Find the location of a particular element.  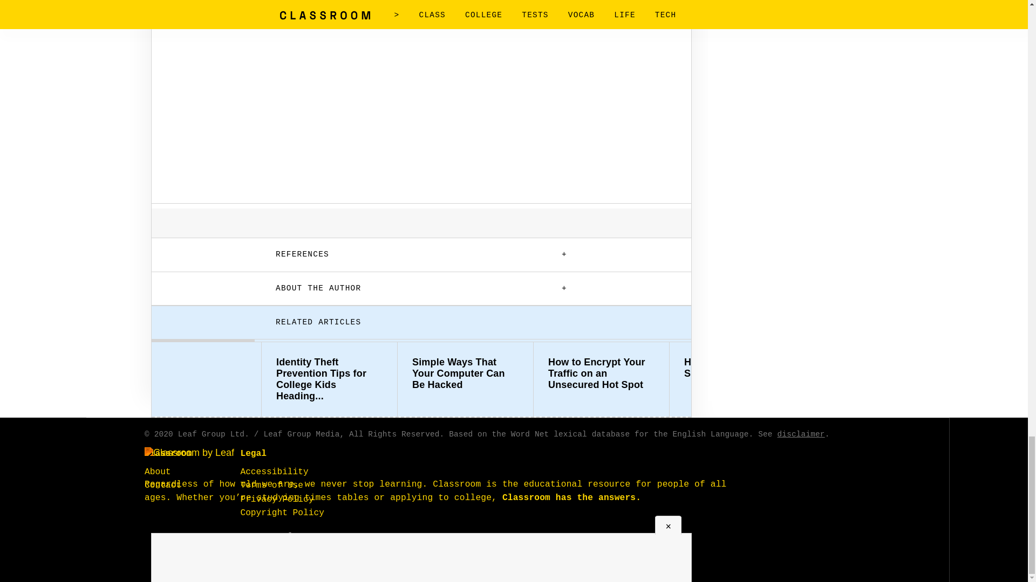

Simple Ways That Your Computer Can Be Hacked is located at coordinates (465, 373).